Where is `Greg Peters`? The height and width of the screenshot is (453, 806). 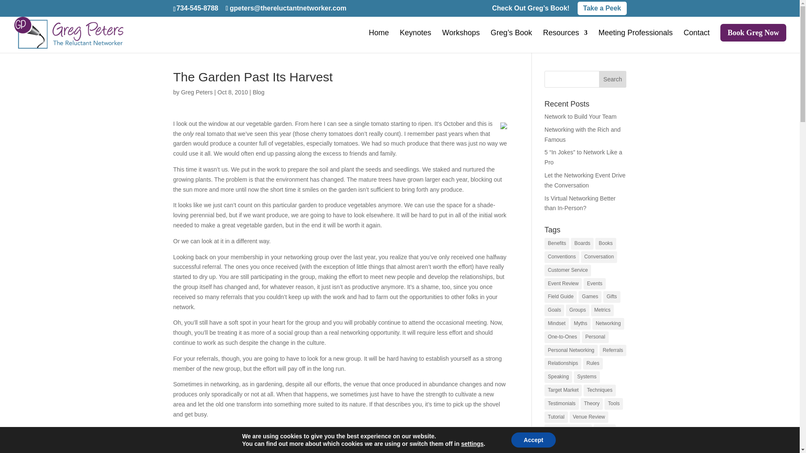 Greg Peters is located at coordinates (196, 92).